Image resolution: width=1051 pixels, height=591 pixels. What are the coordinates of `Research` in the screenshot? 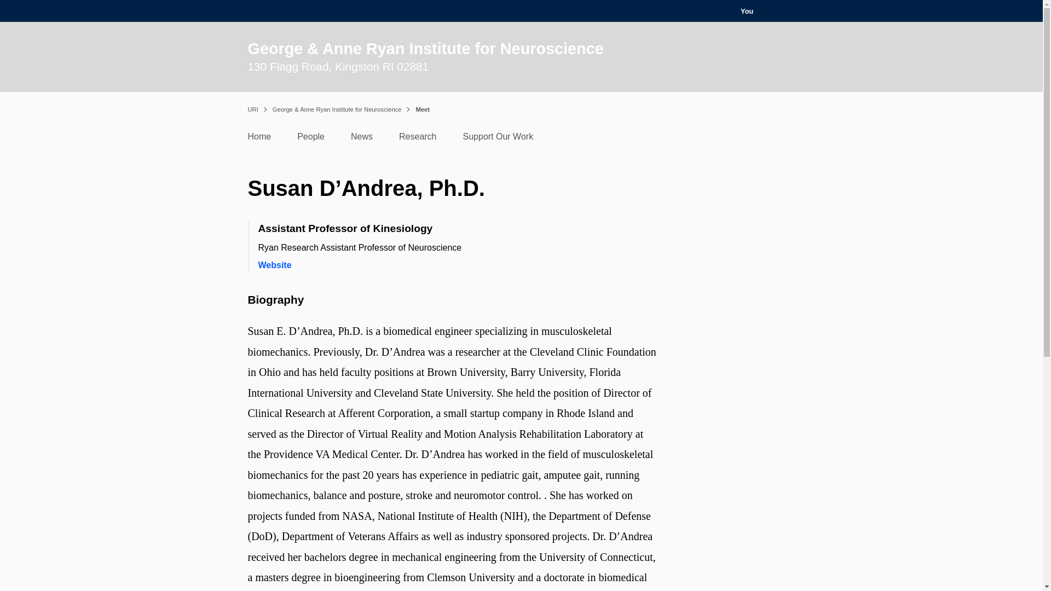 It's located at (417, 139).